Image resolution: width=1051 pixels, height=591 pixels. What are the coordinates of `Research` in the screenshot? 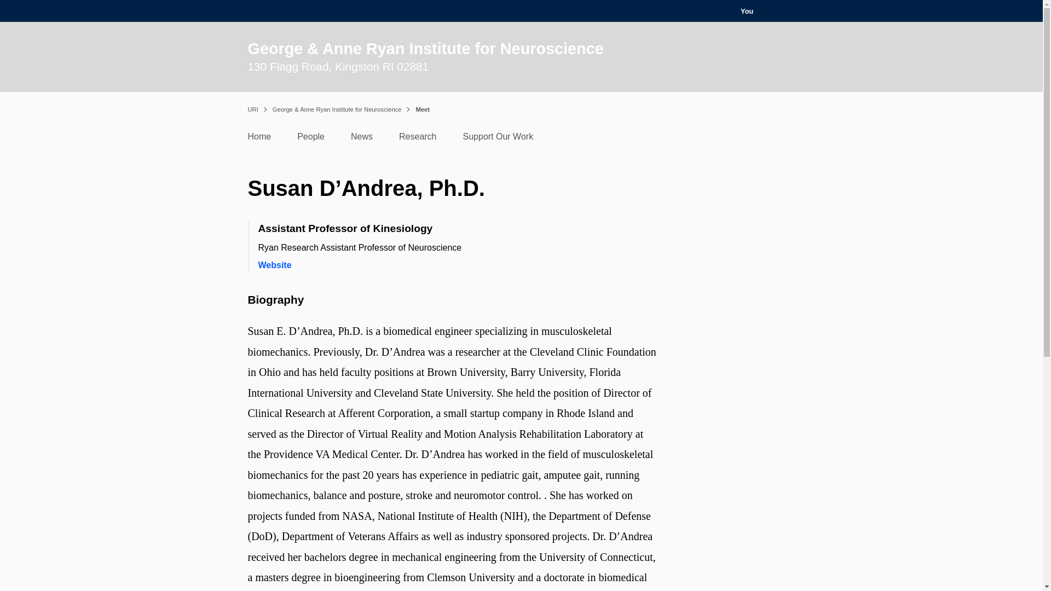 It's located at (417, 139).